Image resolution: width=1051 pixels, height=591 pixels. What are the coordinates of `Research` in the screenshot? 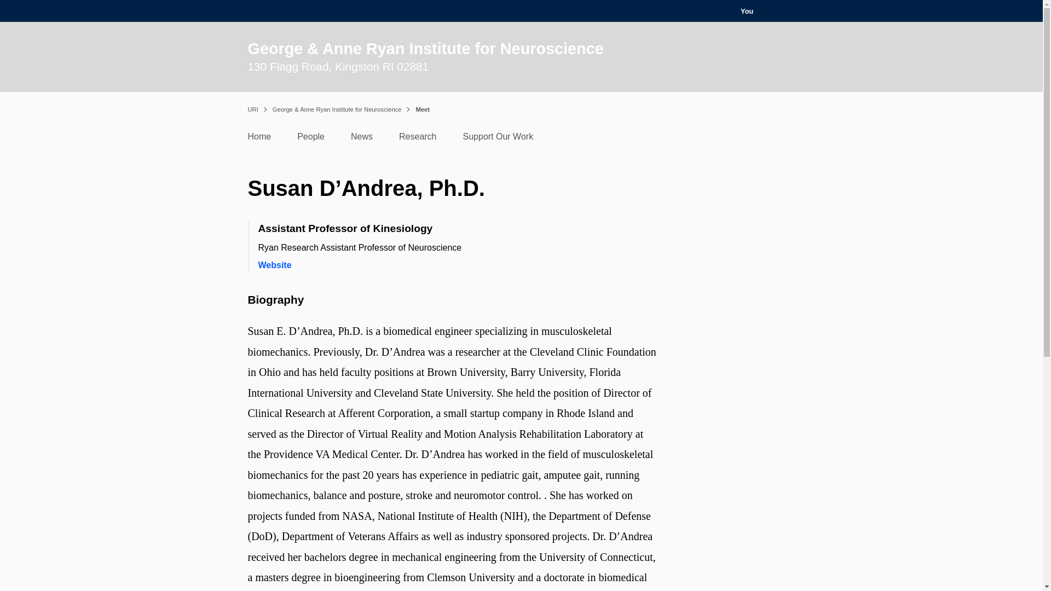 It's located at (417, 139).